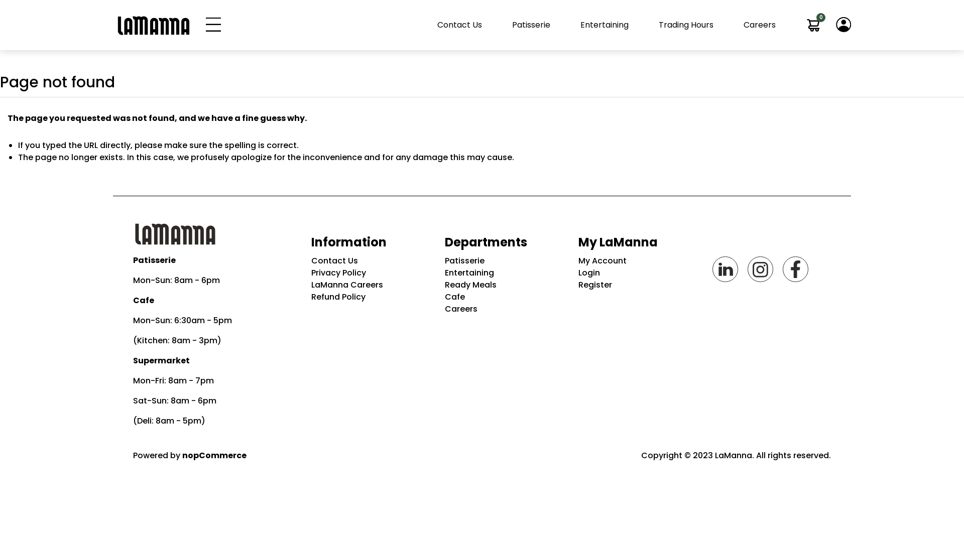 This screenshot has height=542, width=964. Describe the element at coordinates (813, 25) in the screenshot. I see `0` at that location.